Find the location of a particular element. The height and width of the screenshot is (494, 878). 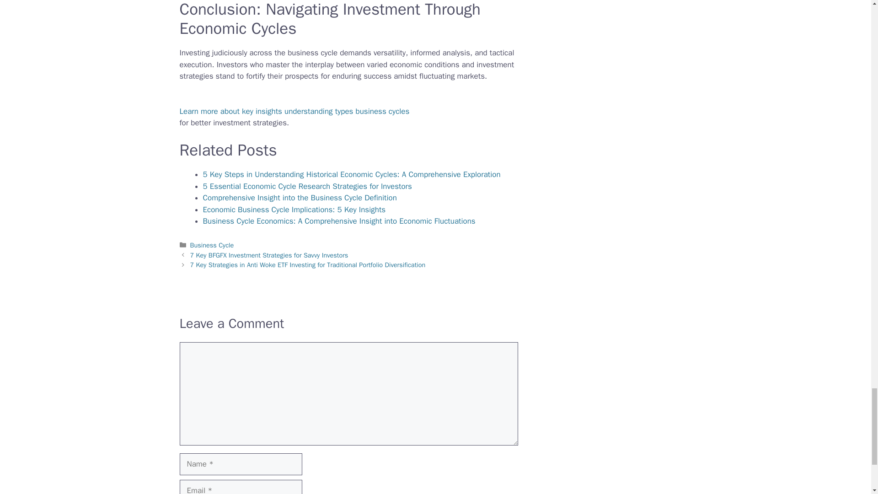

5 Essential Economic Cycle Research Strategies for Investors is located at coordinates (307, 186).